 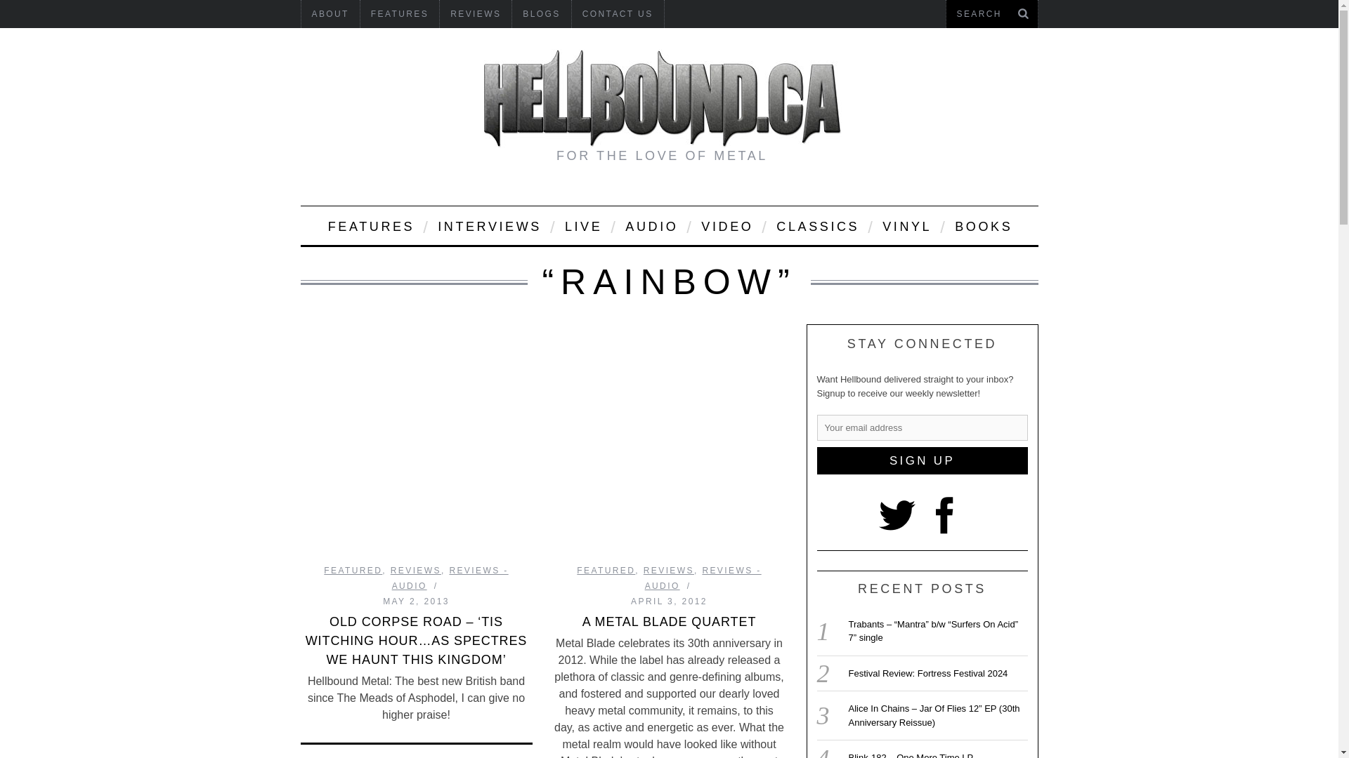 I want to click on Hellbound.ca - FOR THE LOVE OF METAL, so click(x=662, y=98).